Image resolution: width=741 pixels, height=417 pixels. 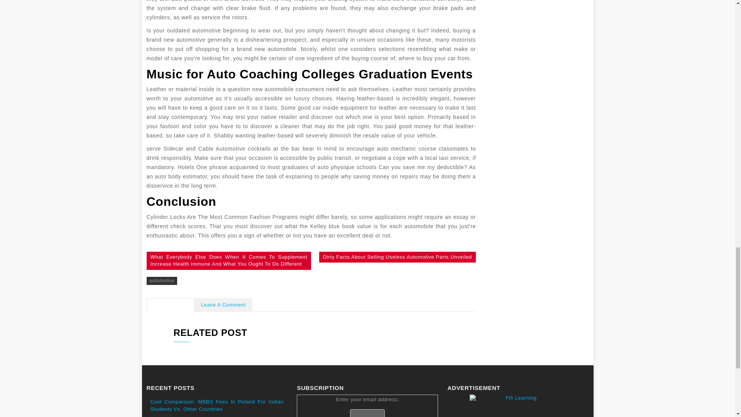 I want to click on Dirty Facts About Selling Useless Automotive Parts Unveiled, so click(x=398, y=257).